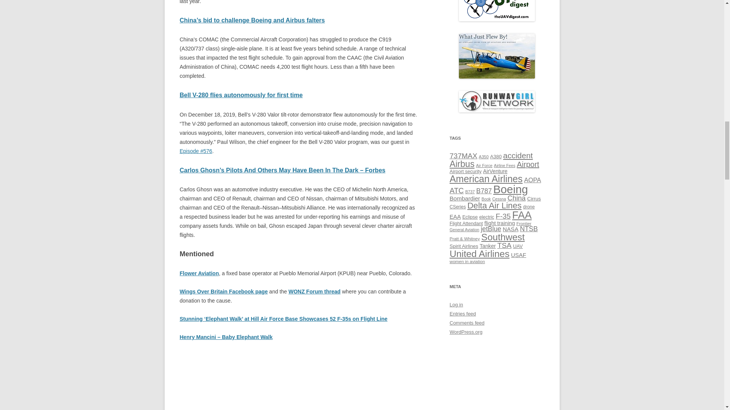  What do you see at coordinates (199, 273) in the screenshot?
I see `Flower Aviation` at bounding box center [199, 273].